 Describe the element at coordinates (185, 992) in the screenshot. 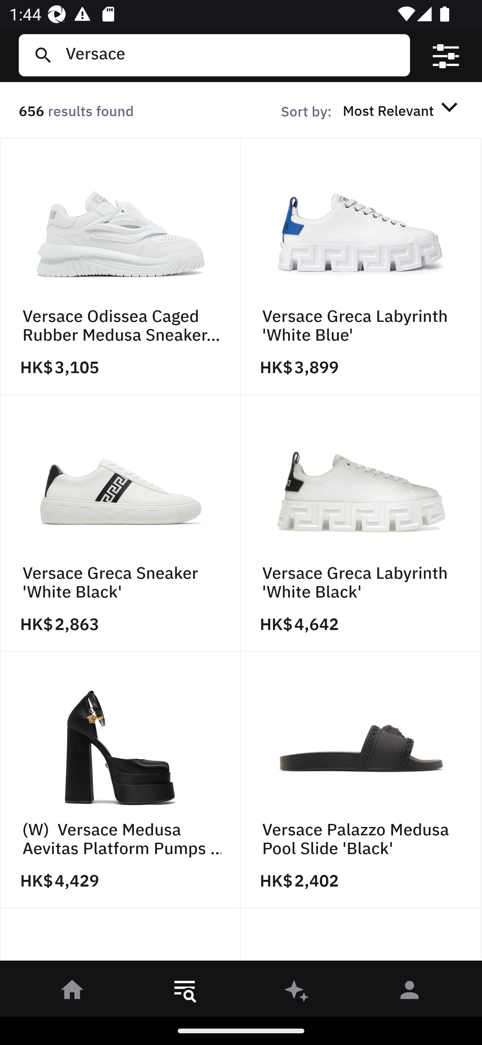

I see `󱎸` at that location.